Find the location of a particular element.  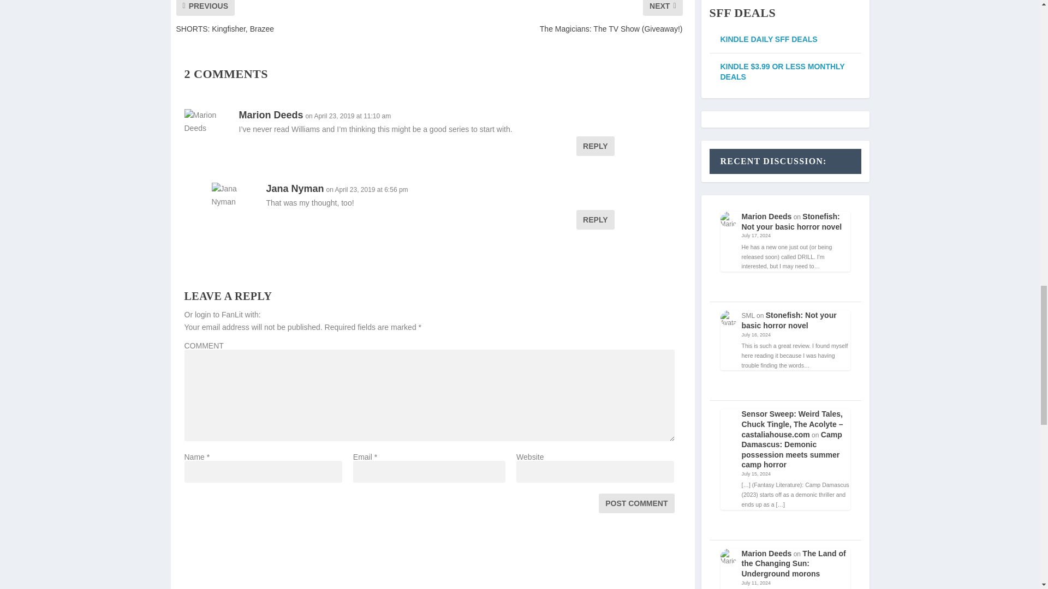

Post Comment is located at coordinates (636, 503).